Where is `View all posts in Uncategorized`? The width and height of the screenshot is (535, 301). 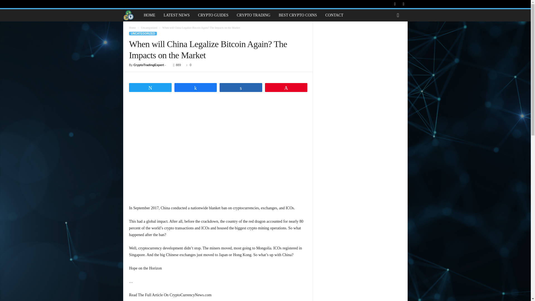 View all posts in Uncategorized is located at coordinates (149, 27).